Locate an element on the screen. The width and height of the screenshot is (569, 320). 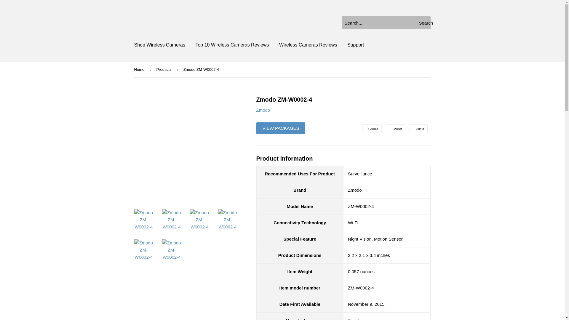
Pin on Pinterest is located at coordinates (418, 129).